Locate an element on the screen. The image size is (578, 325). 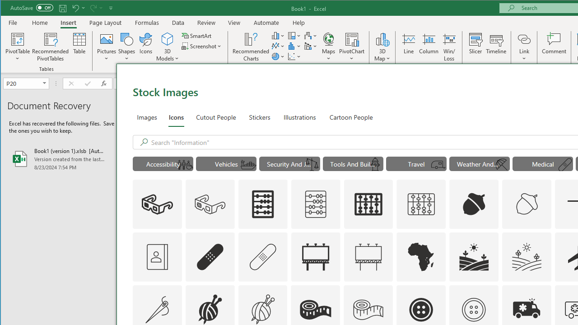
Link is located at coordinates (524, 39).